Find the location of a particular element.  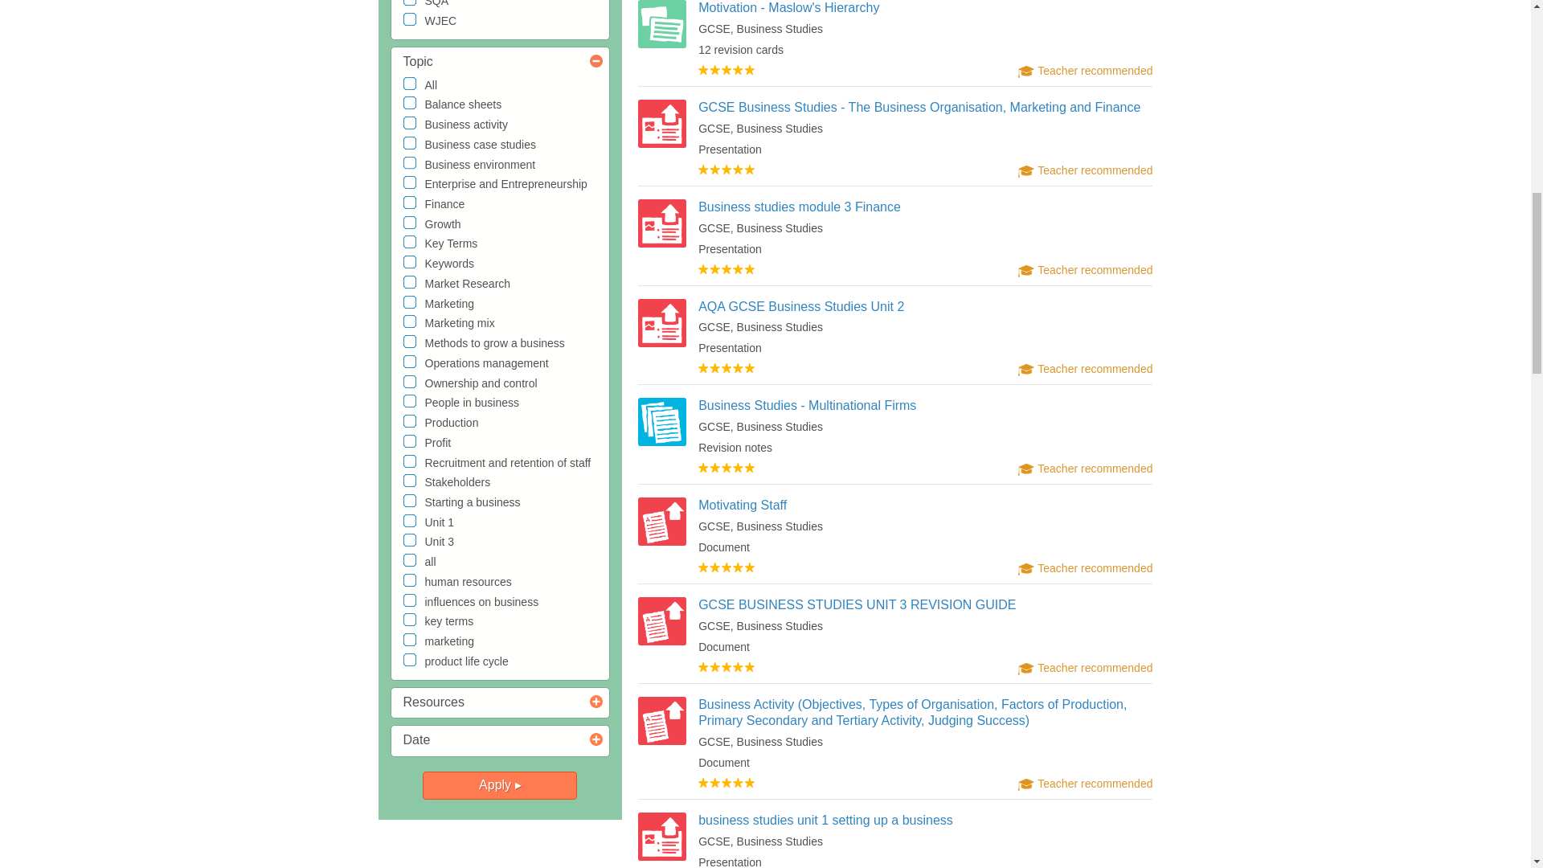

Business studies module 3 Finance is located at coordinates (800, 207).